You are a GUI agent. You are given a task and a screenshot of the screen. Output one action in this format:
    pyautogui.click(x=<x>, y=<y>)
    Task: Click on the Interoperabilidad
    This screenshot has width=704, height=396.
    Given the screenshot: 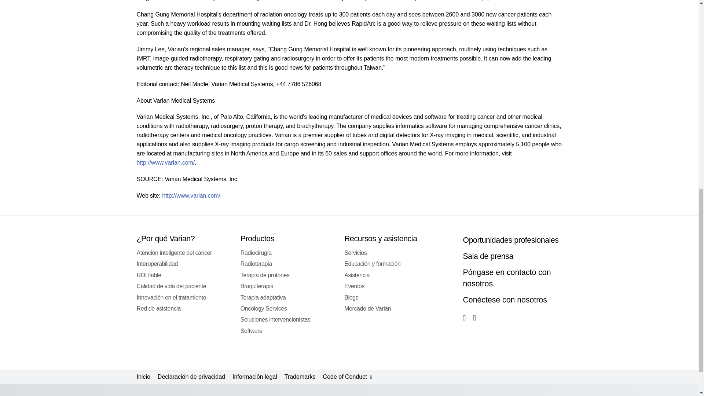 What is the action you would take?
    pyautogui.click(x=157, y=263)
    